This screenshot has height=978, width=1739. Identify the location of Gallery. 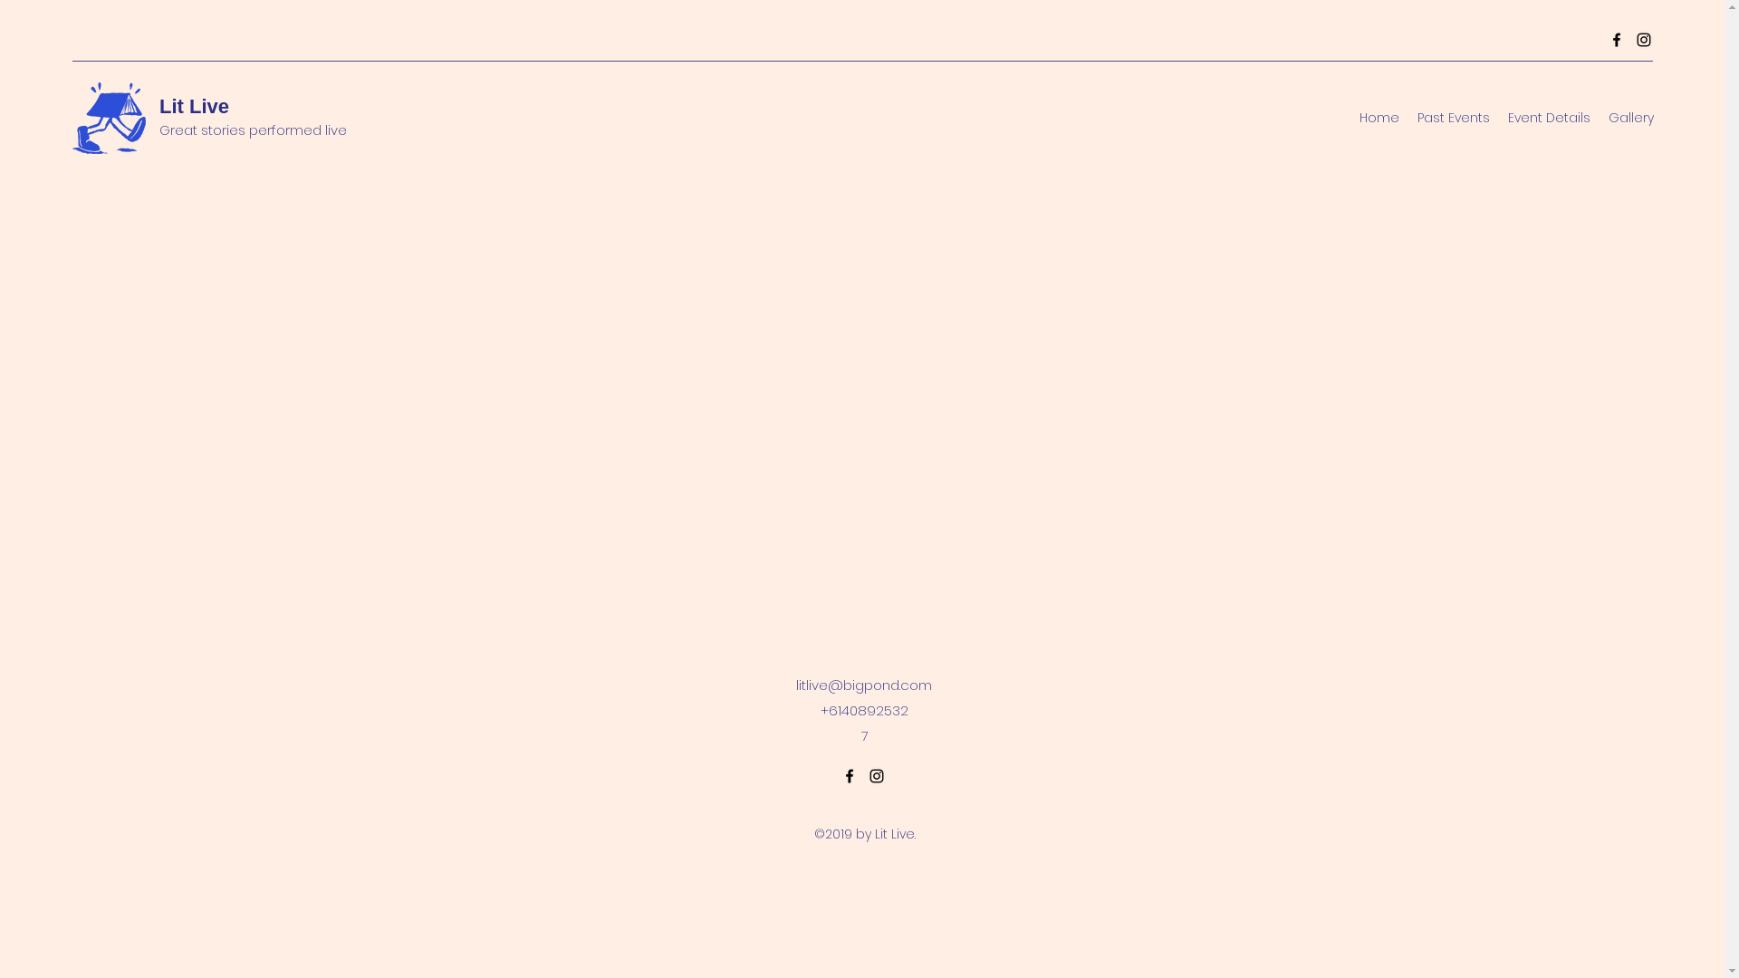
(1631, 118).